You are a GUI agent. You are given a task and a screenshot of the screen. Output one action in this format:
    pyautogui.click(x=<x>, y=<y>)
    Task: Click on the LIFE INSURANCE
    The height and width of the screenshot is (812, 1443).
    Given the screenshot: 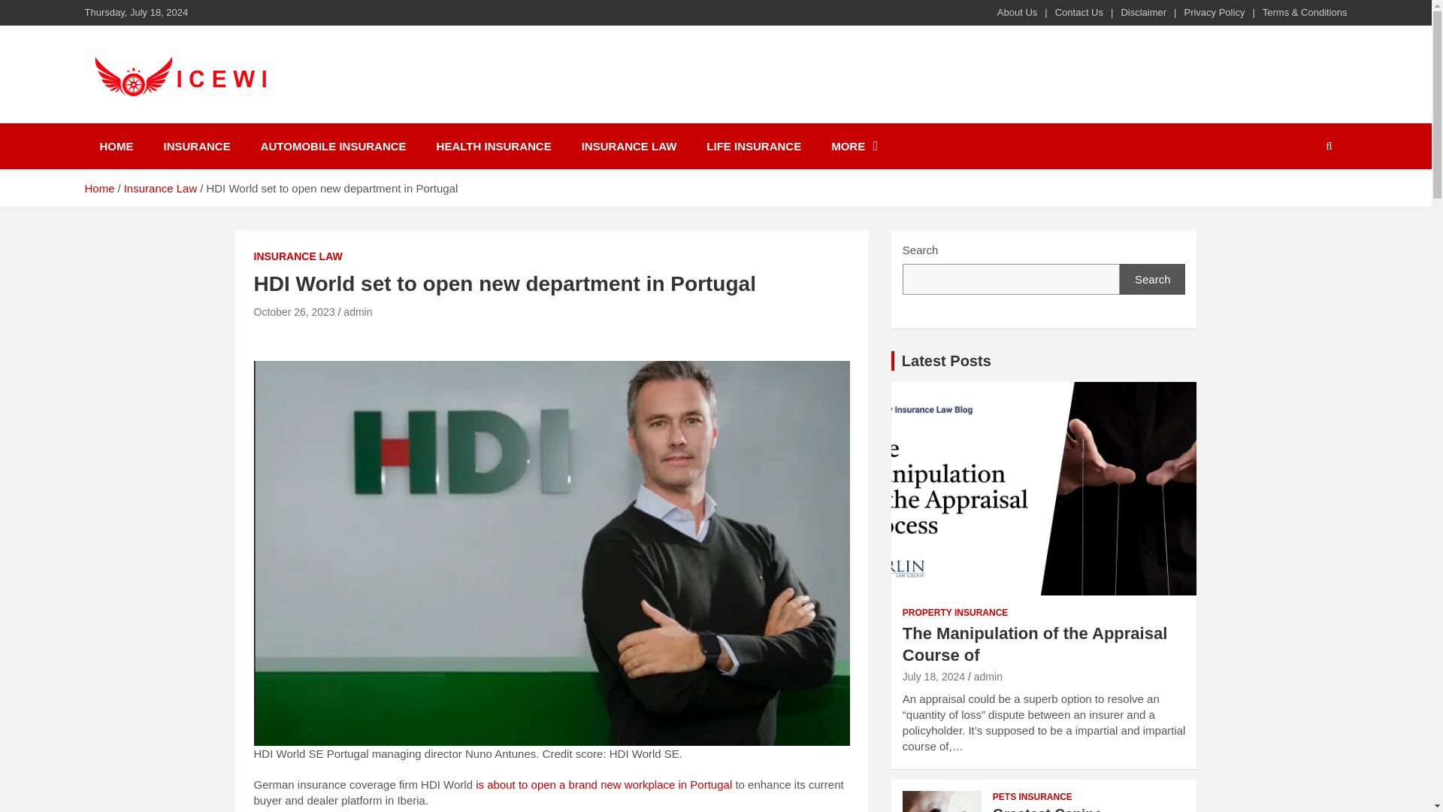 What is the action you would take?
    pyautogui.click(x=753, y=146)
    